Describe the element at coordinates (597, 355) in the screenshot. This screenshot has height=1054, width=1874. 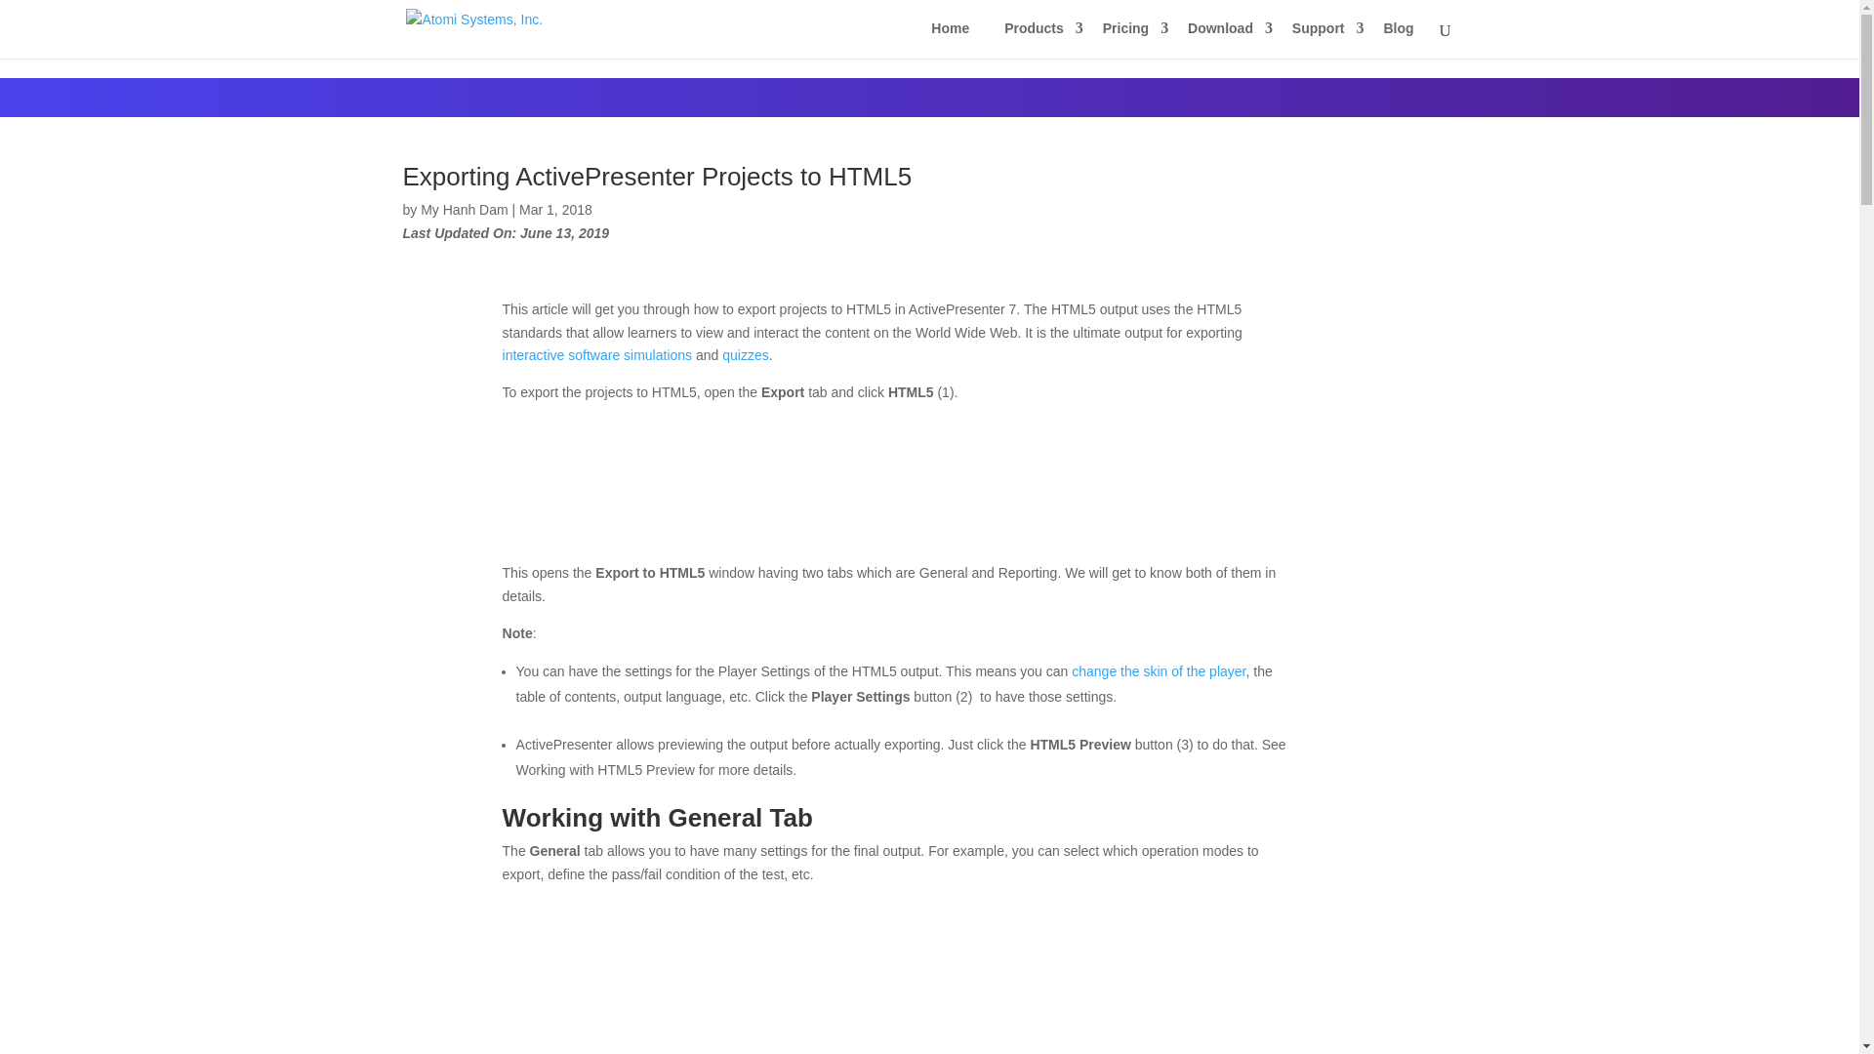
I see `interactive software simulations` at that location.